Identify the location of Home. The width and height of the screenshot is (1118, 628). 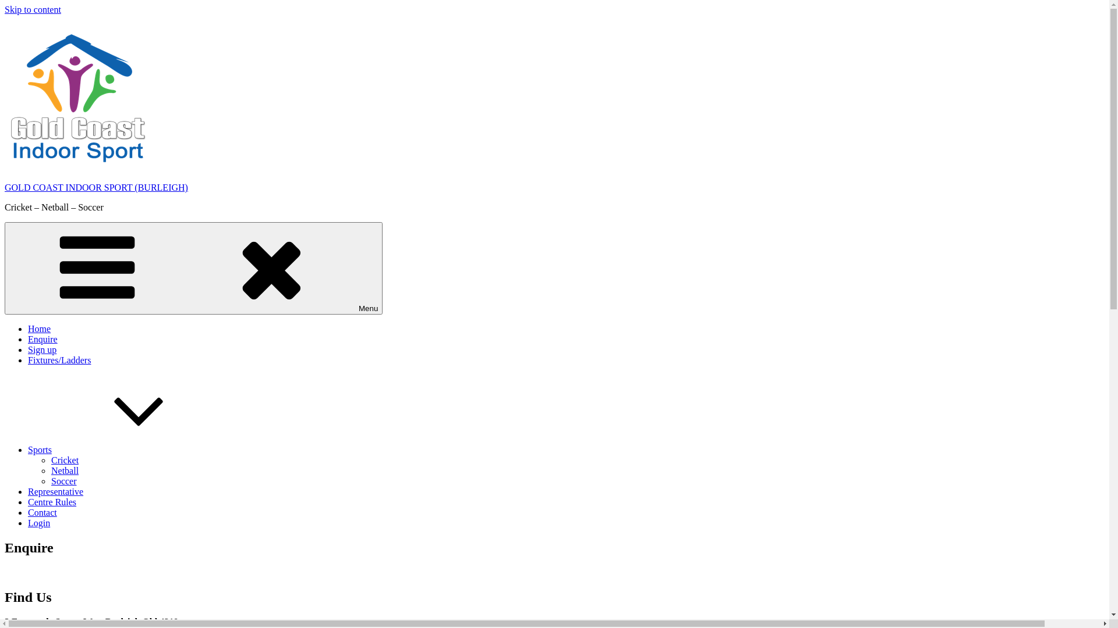
(40, 329).